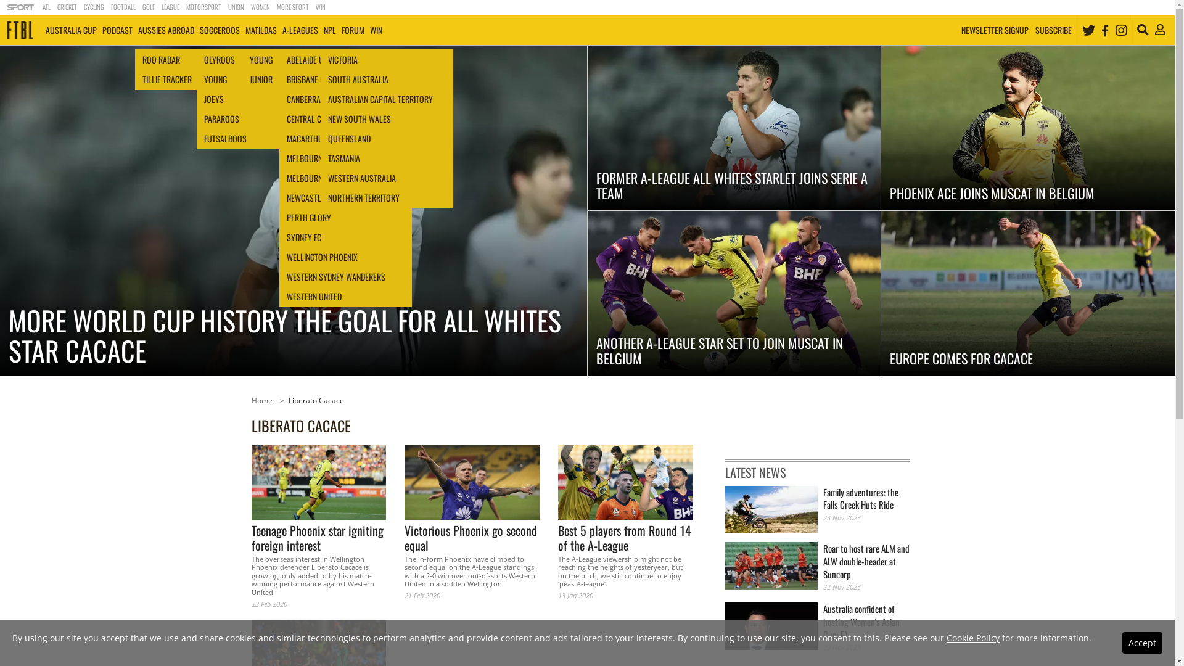 This screenshot has height=666, width=1184. Describe the element at coordinates (21, 7) in the screenshot. I see ` ` at that location.